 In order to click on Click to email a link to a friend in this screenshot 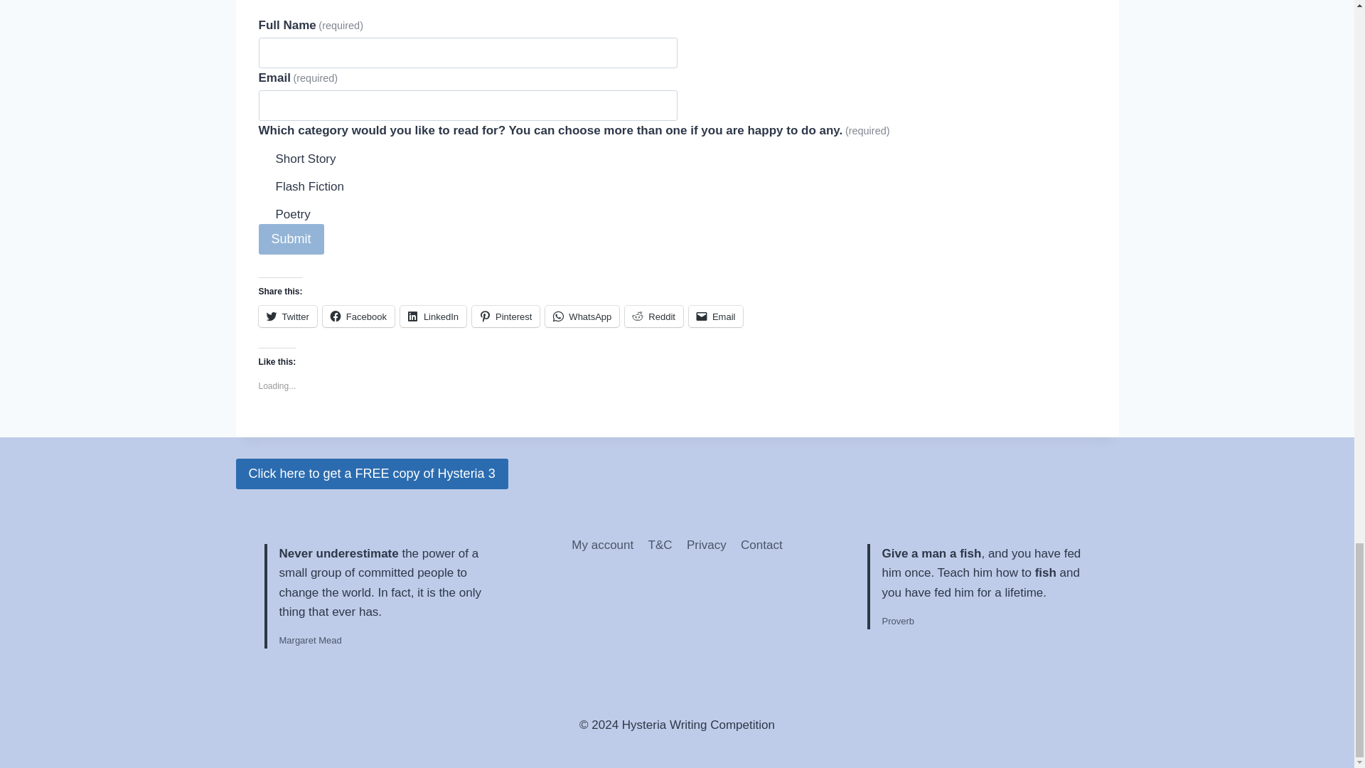, I will do `click(717, 316)`.